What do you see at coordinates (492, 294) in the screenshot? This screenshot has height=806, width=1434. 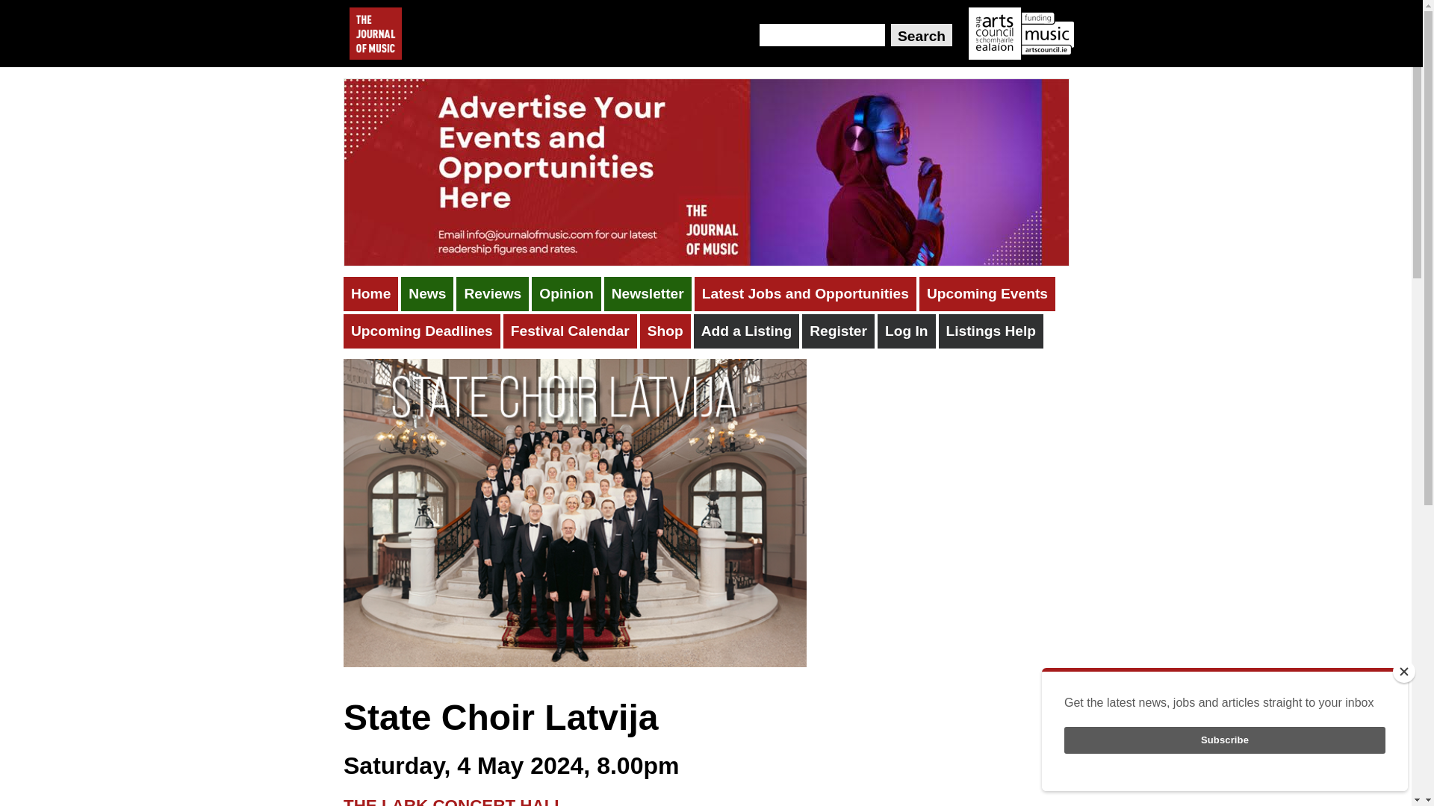 I see `Reviews` at bounding box center [492, 294].